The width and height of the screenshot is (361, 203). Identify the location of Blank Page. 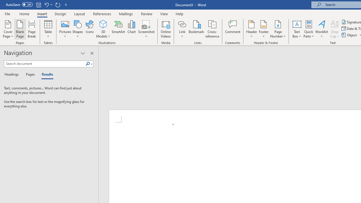
(20, 29).